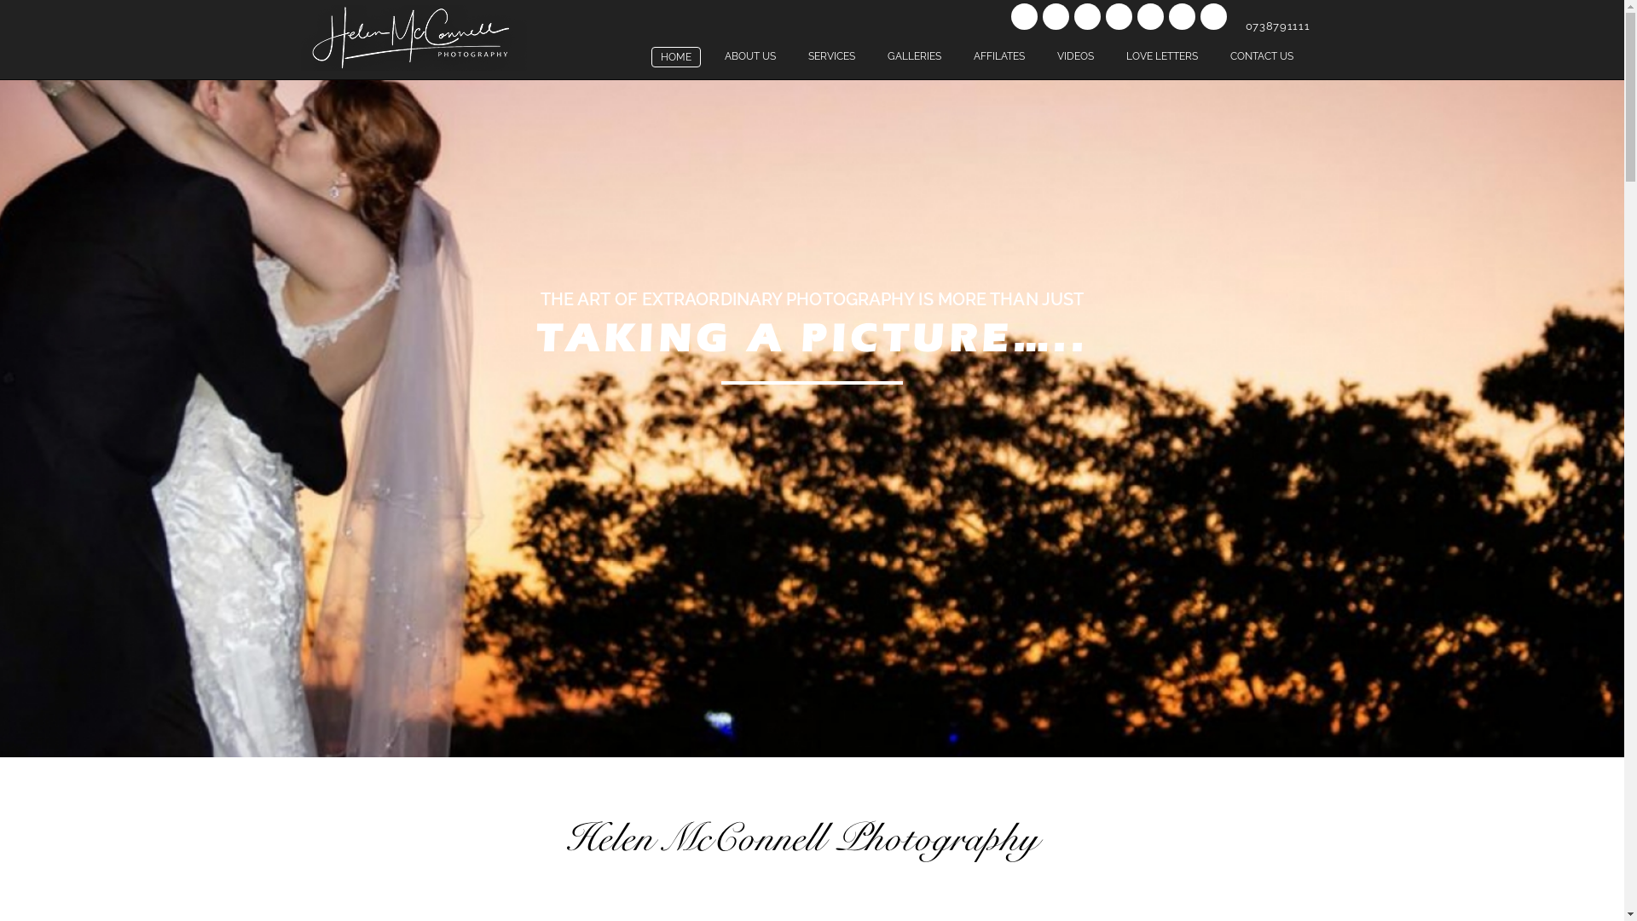 Image resolution: width=1637 pixels, height=921 pixels. Describe the element at coordinates (914, 56) in the screenshot. I see `GALLERIES` at that location.